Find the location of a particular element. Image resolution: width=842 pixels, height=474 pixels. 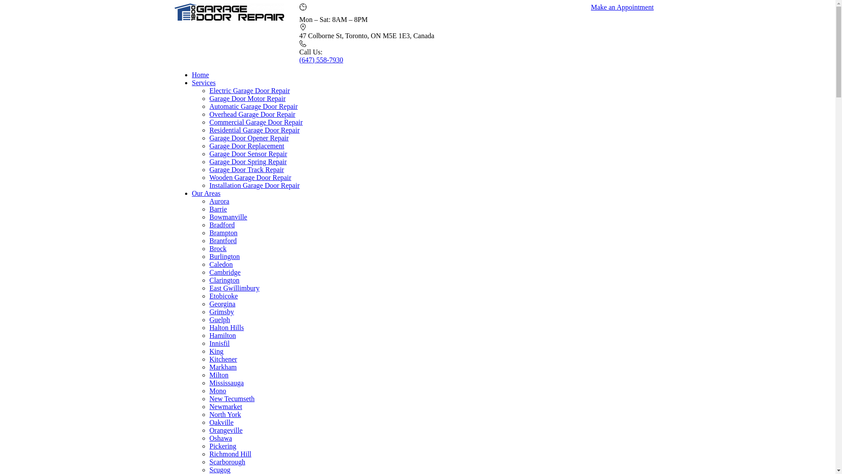

Clarington is located at coordinates (225, 280).